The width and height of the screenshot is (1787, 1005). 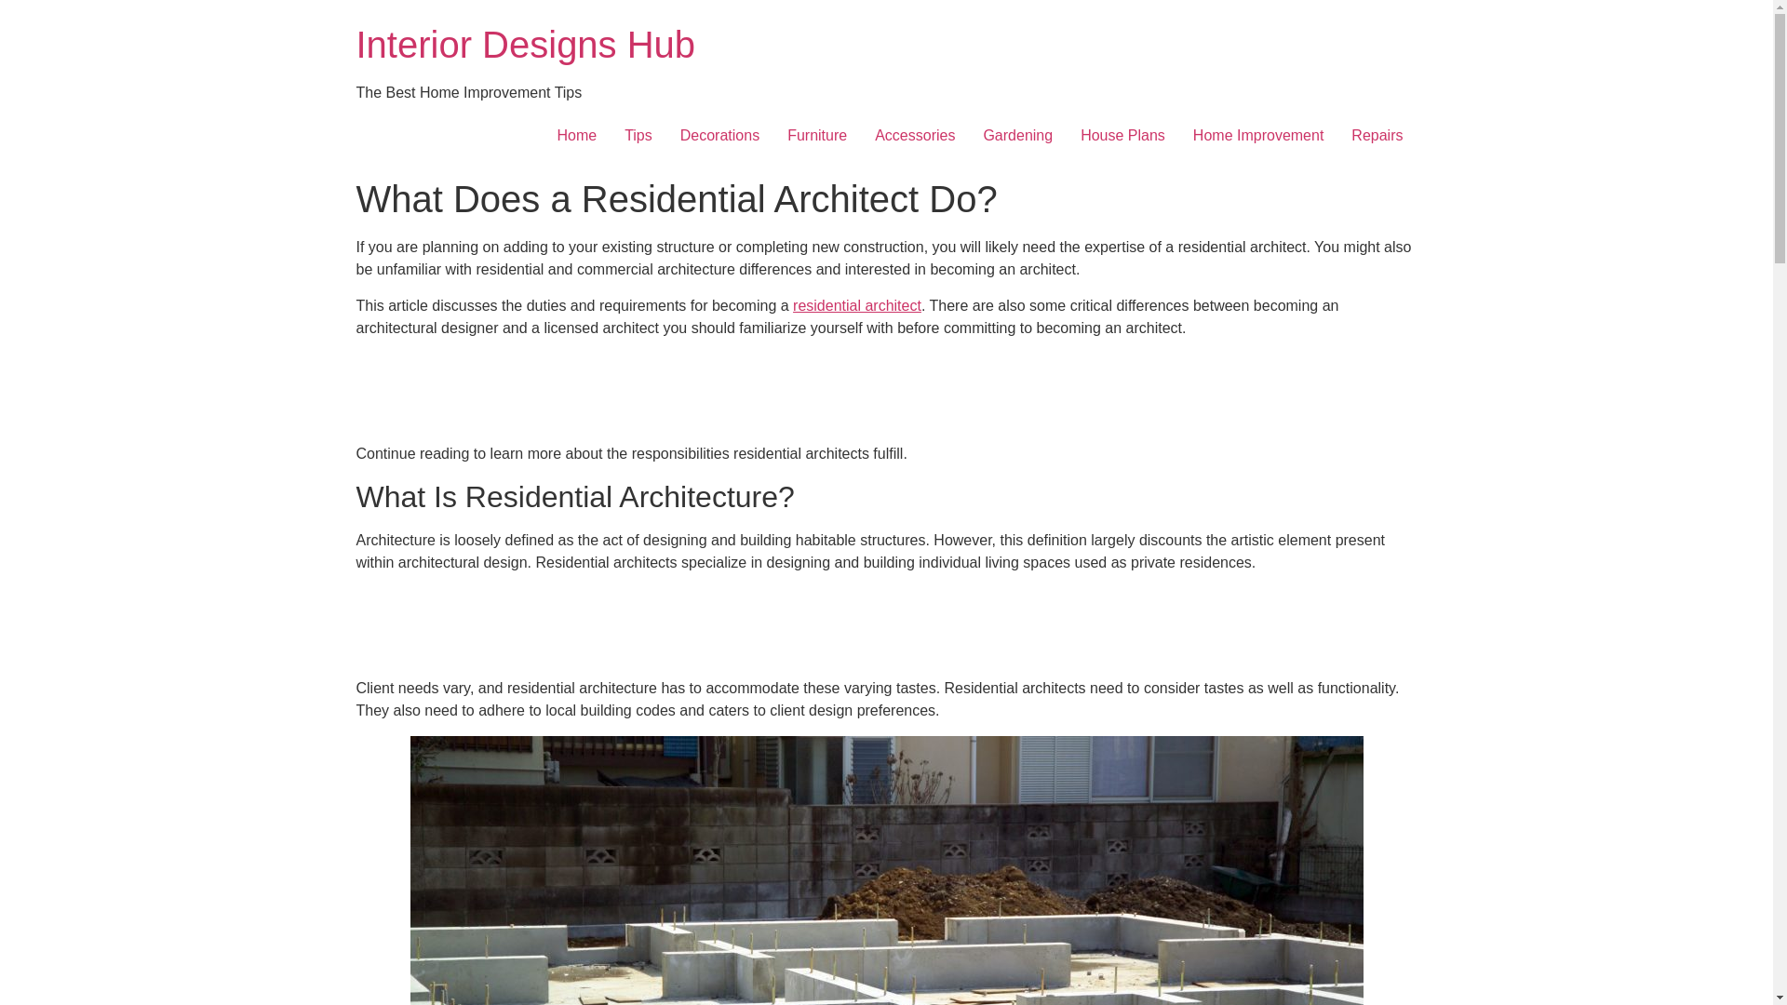 I want to click on Tips, so click(x=638, y=136).